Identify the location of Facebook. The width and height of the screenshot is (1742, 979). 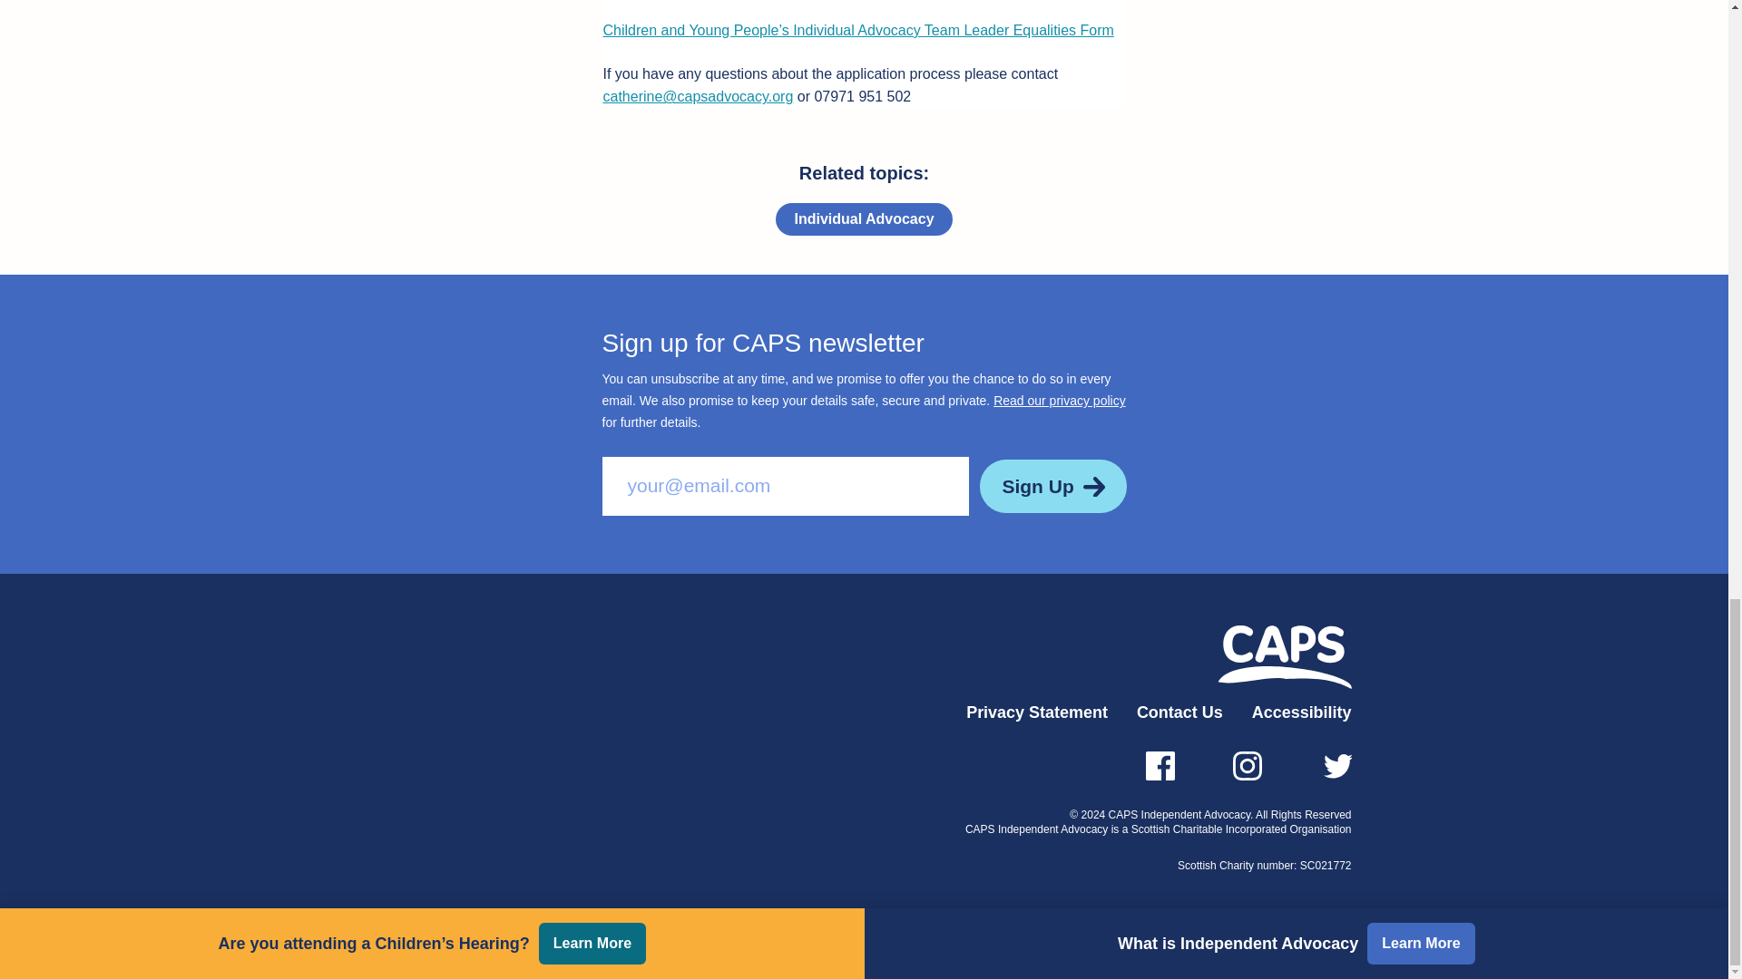
(1160, 765).